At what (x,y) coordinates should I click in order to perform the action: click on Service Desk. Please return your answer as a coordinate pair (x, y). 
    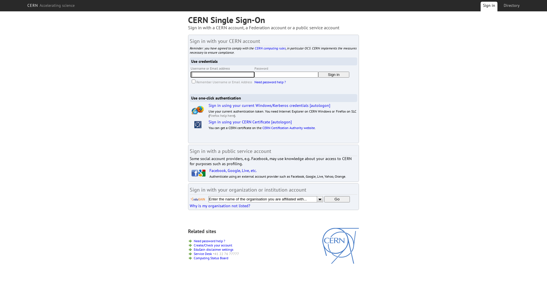
    Looking at the image, I should click on (203, 254).